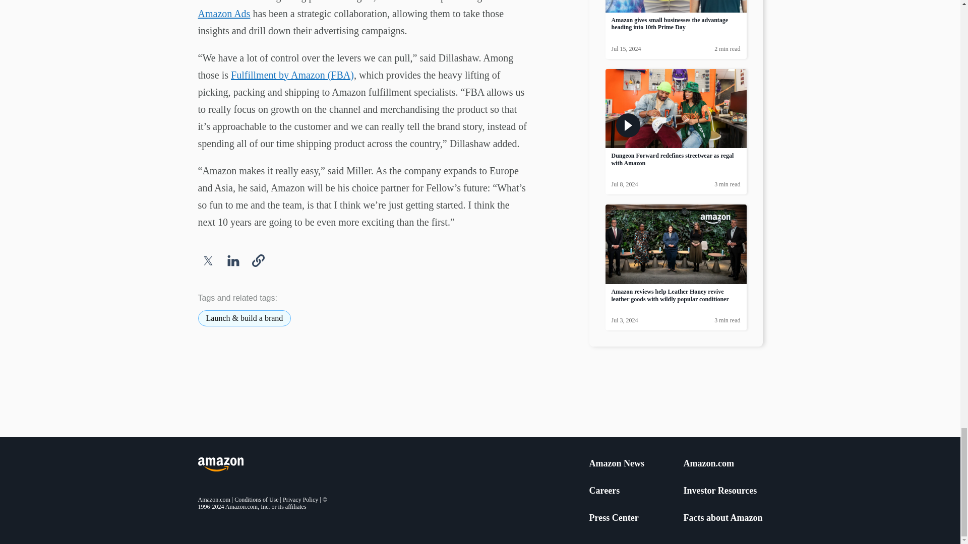 Image resolution: width=968 pixels, height=544 pixels. What do you see at coordinates (720, 491) in the screenshot?
I see `Investor Resources` at bounding box center [720, 491].